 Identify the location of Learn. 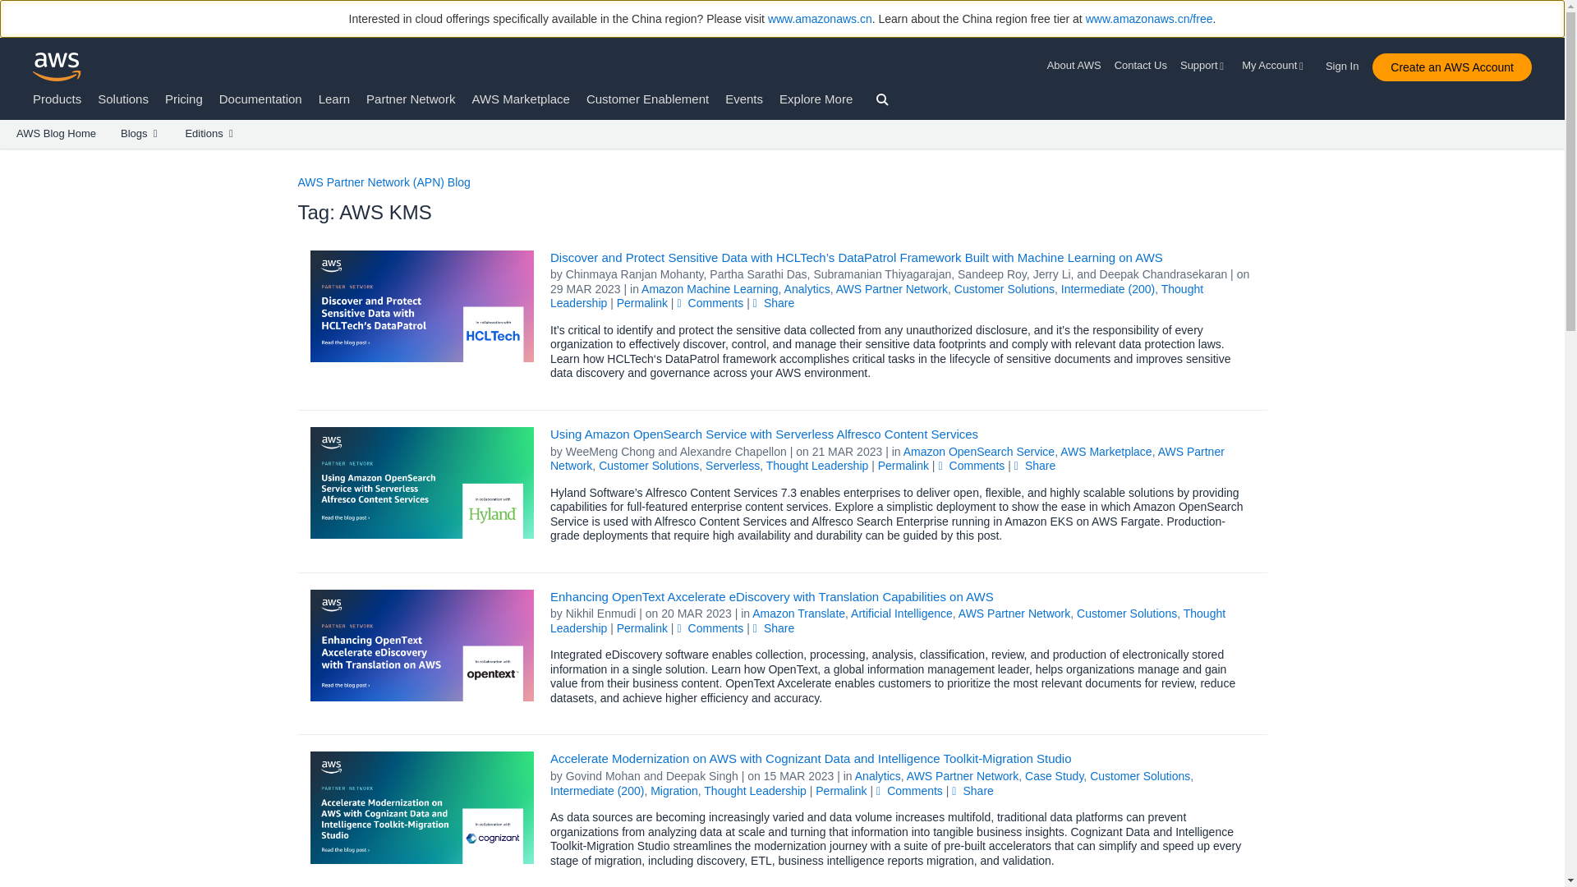
(333, 99).